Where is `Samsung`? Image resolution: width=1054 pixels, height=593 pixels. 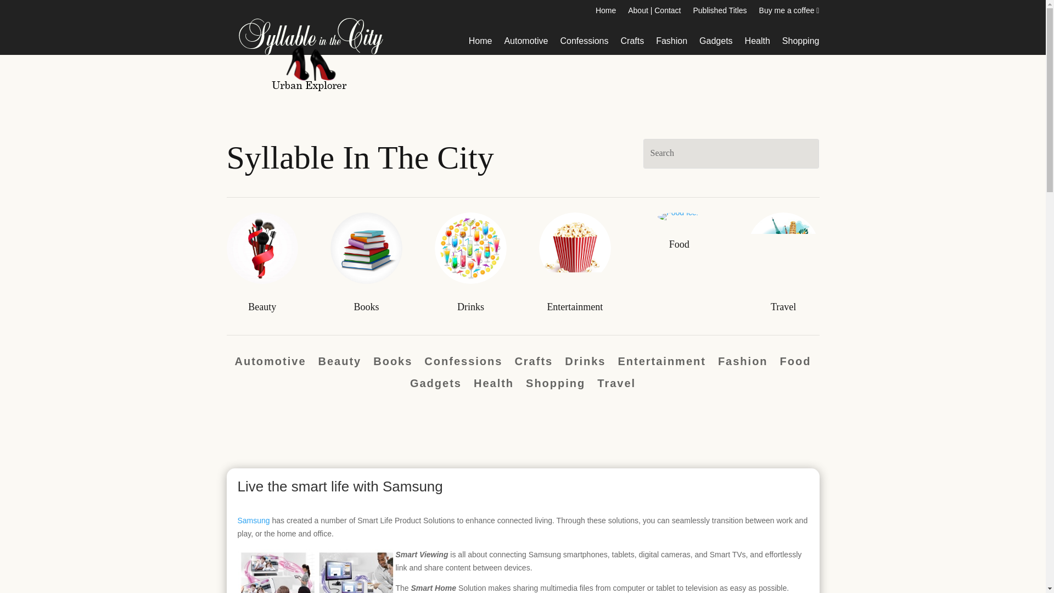 Samsung is located at coordinates (254, 520).